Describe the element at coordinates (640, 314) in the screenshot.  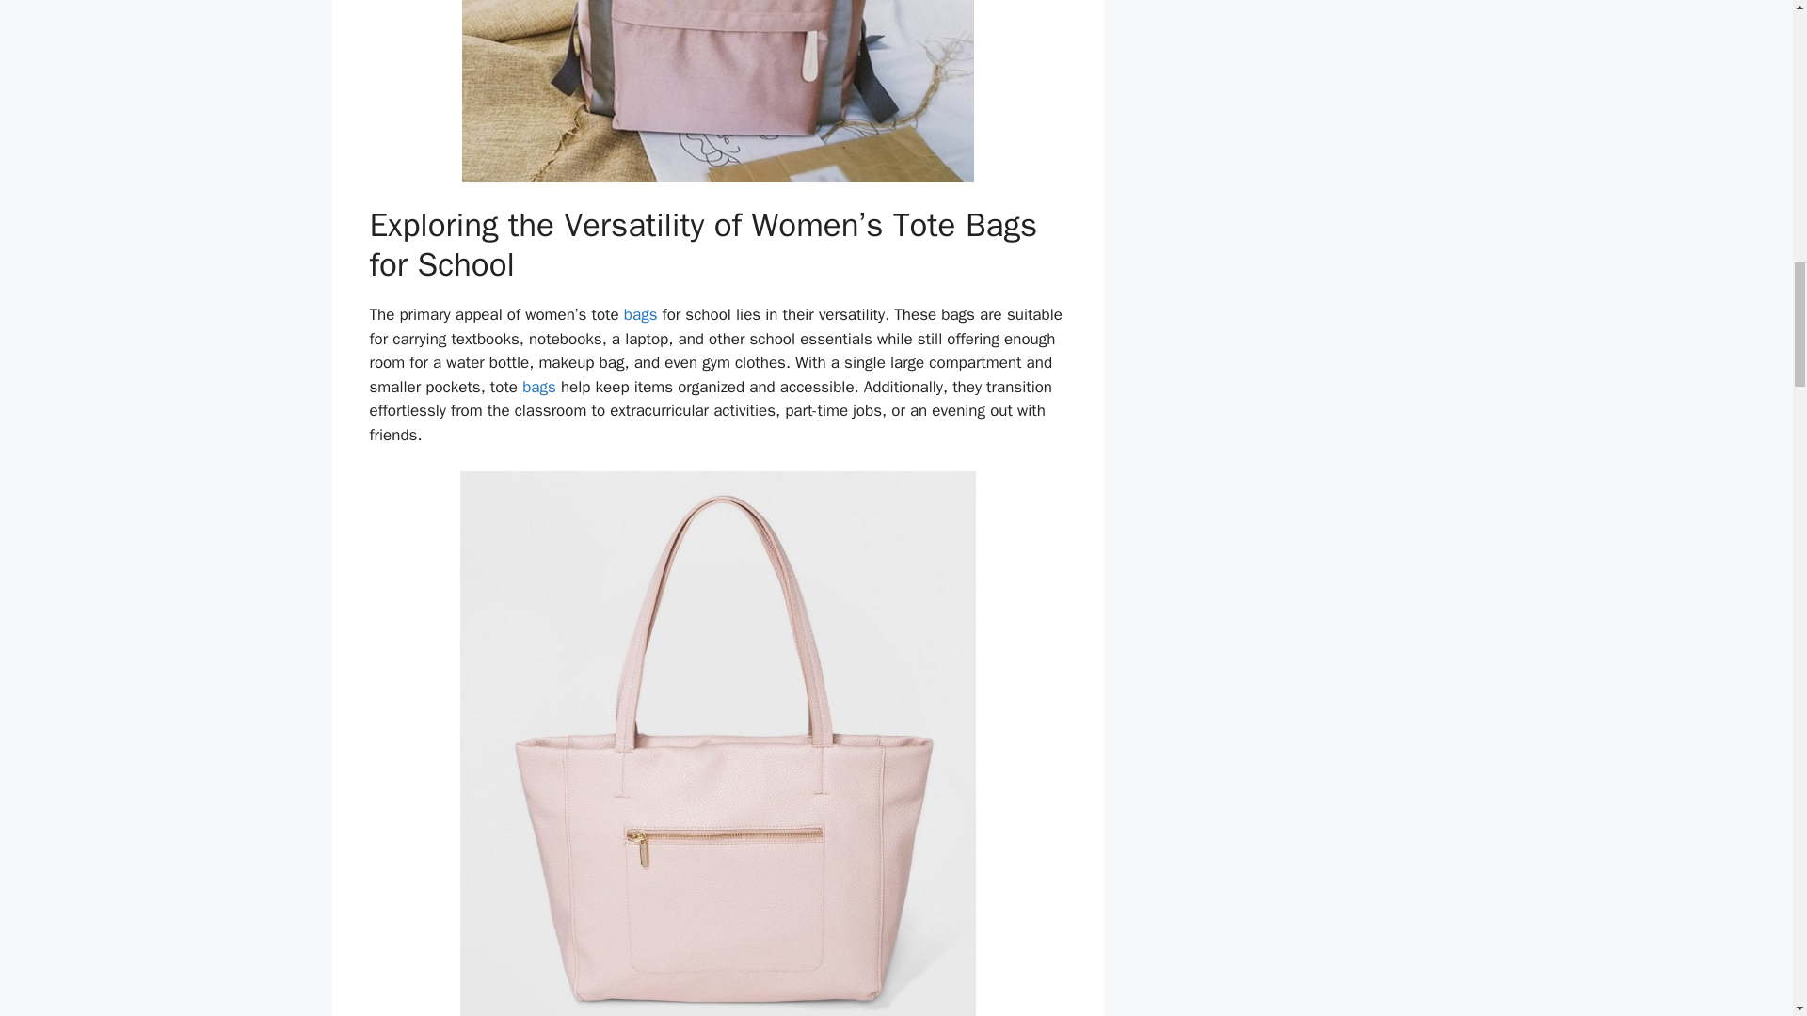
I see `bags` at that location.